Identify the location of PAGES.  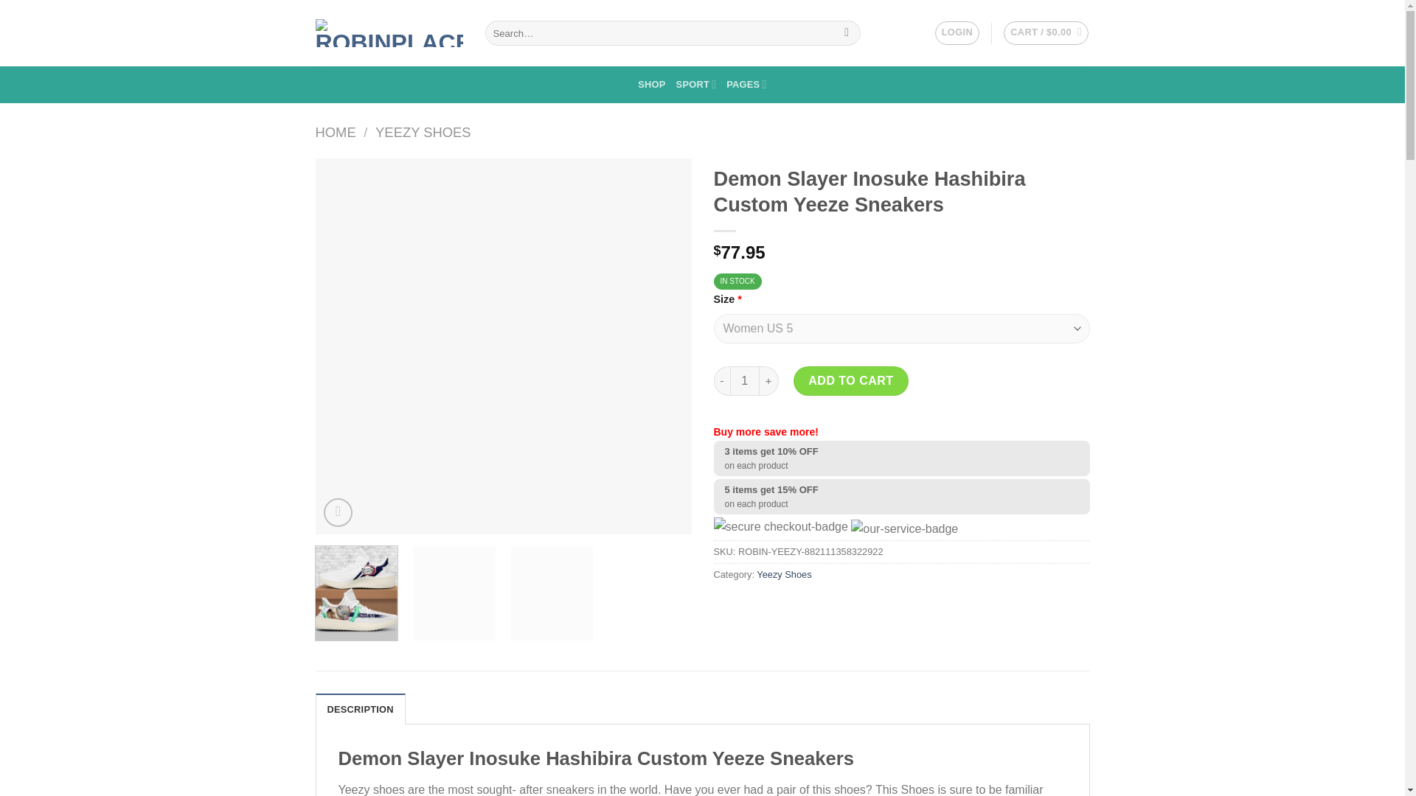
(746, 84).